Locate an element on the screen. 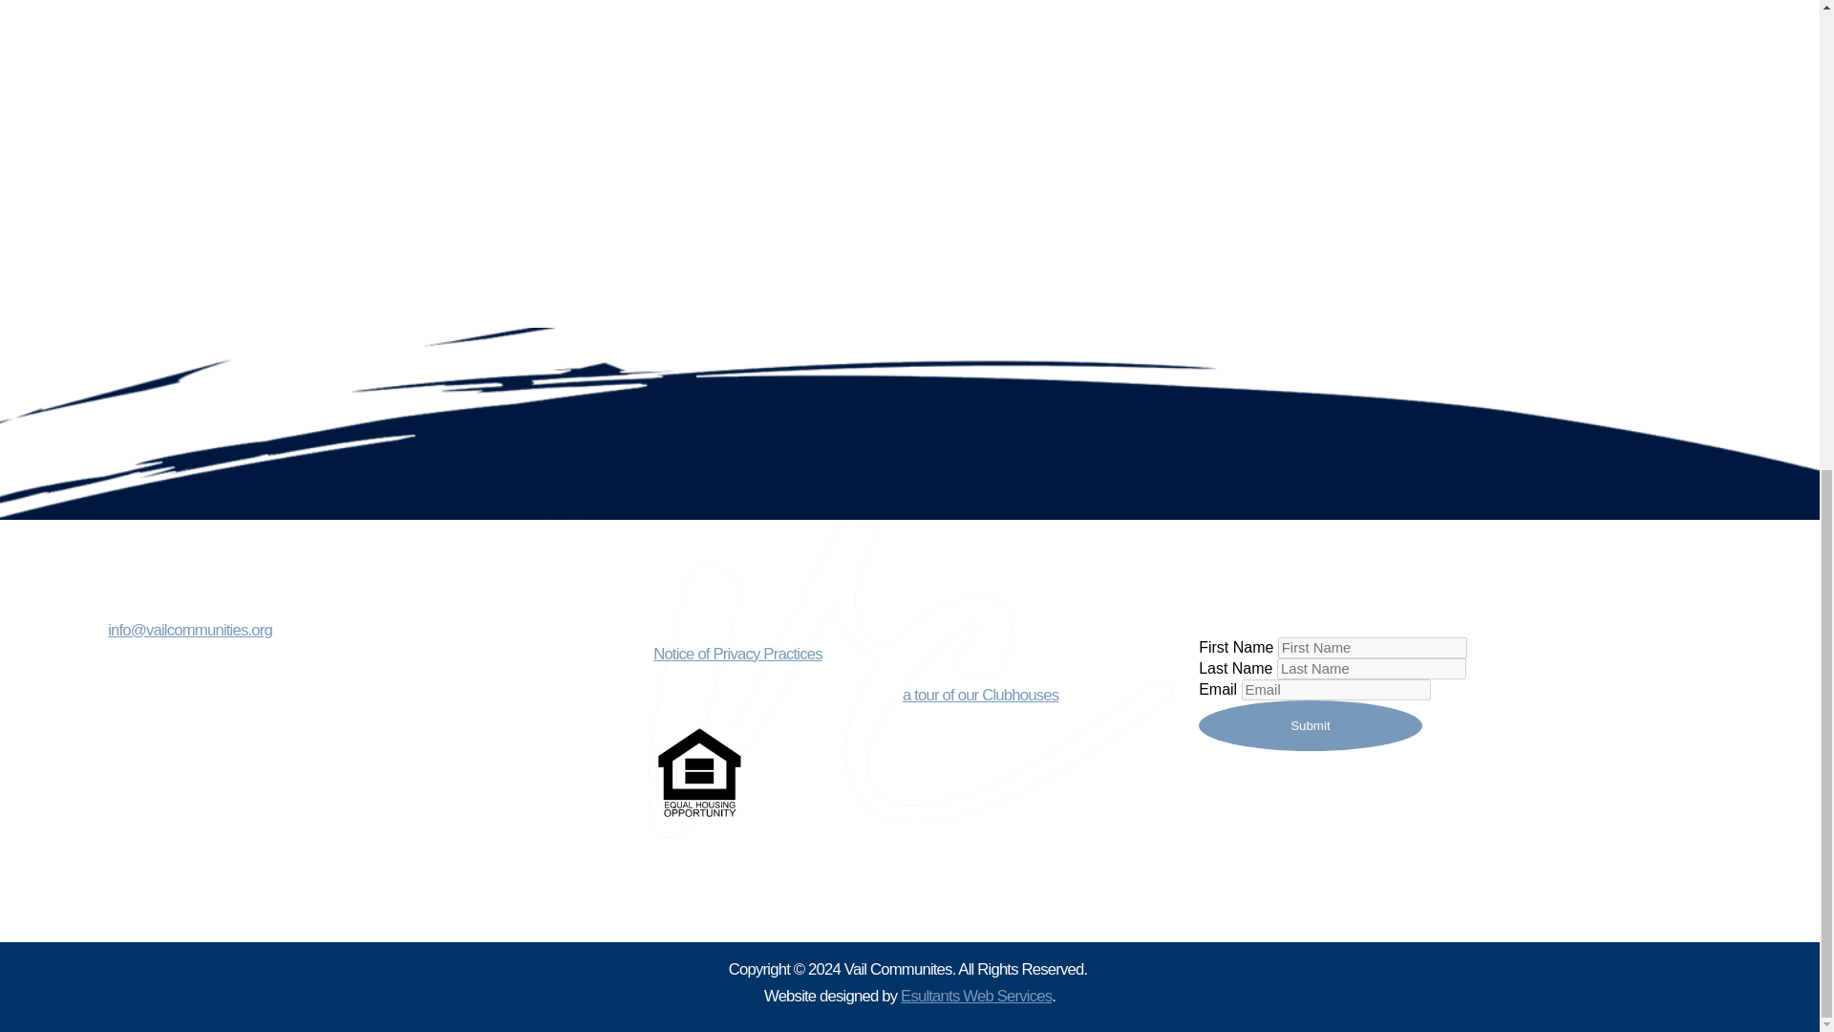 Image resolution: width=1834 pixels, height=1032 pixels. Submit is located at coordinates (1311, 726).